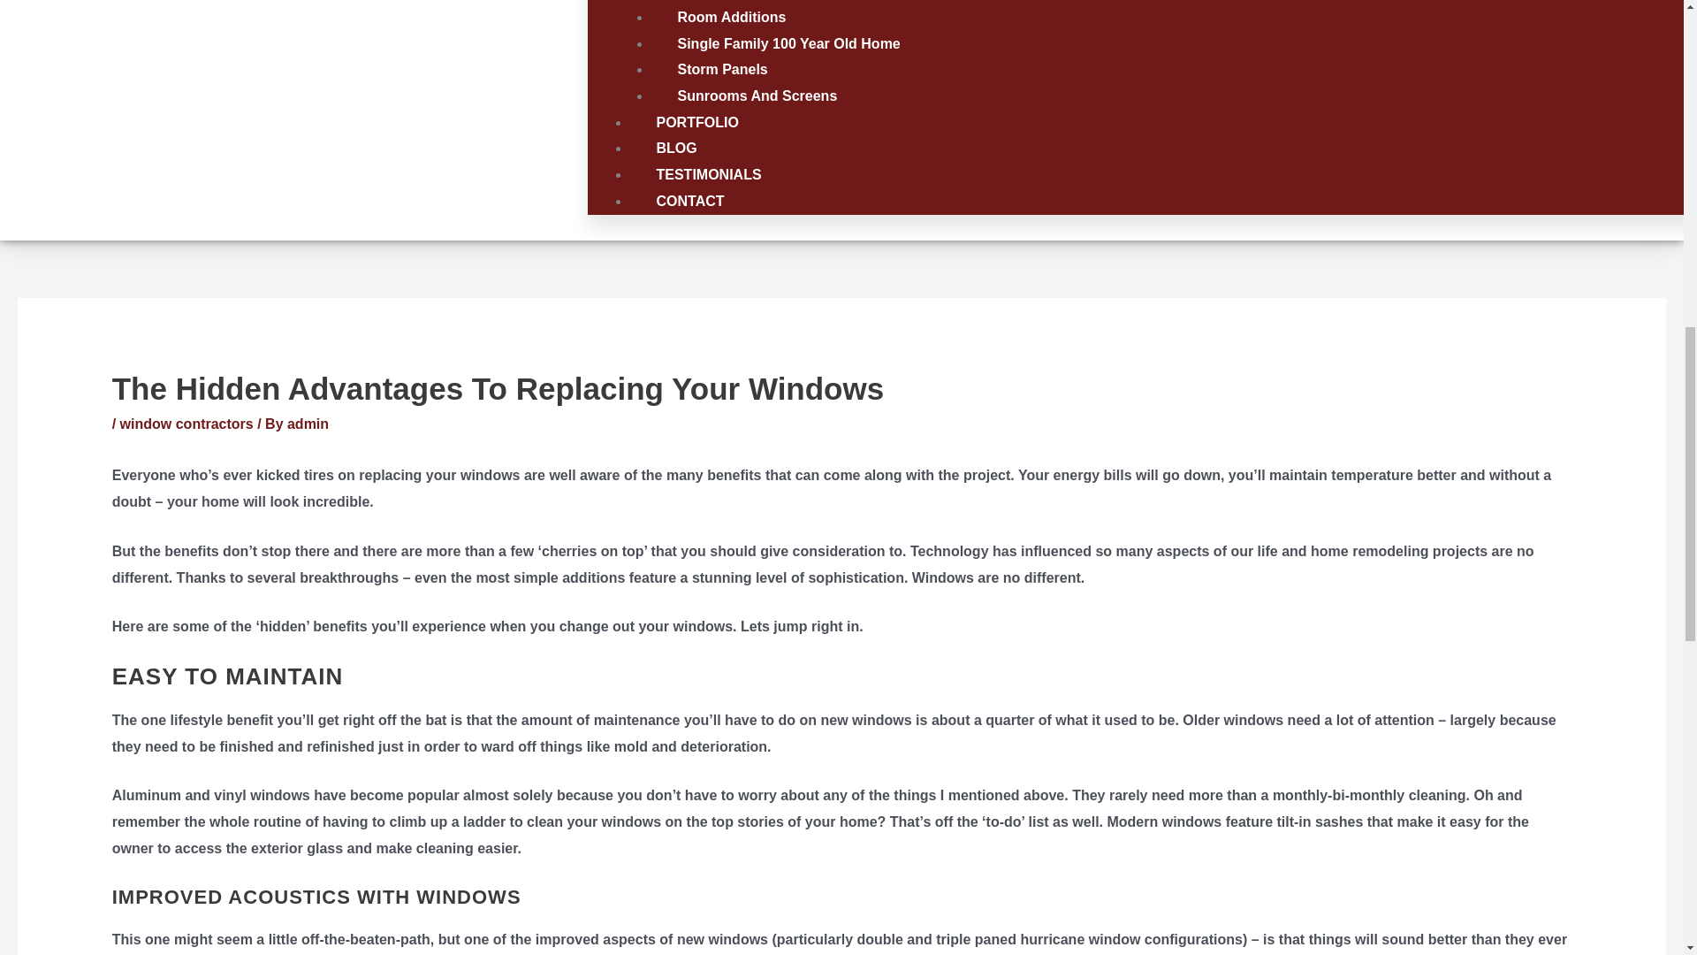 Image resolution: width=1697 pixels, height=955 pixels. What do you see at coordinates (731, 17) in the screenshot?
I see `Room Additions` at bounding box center [731, 17].